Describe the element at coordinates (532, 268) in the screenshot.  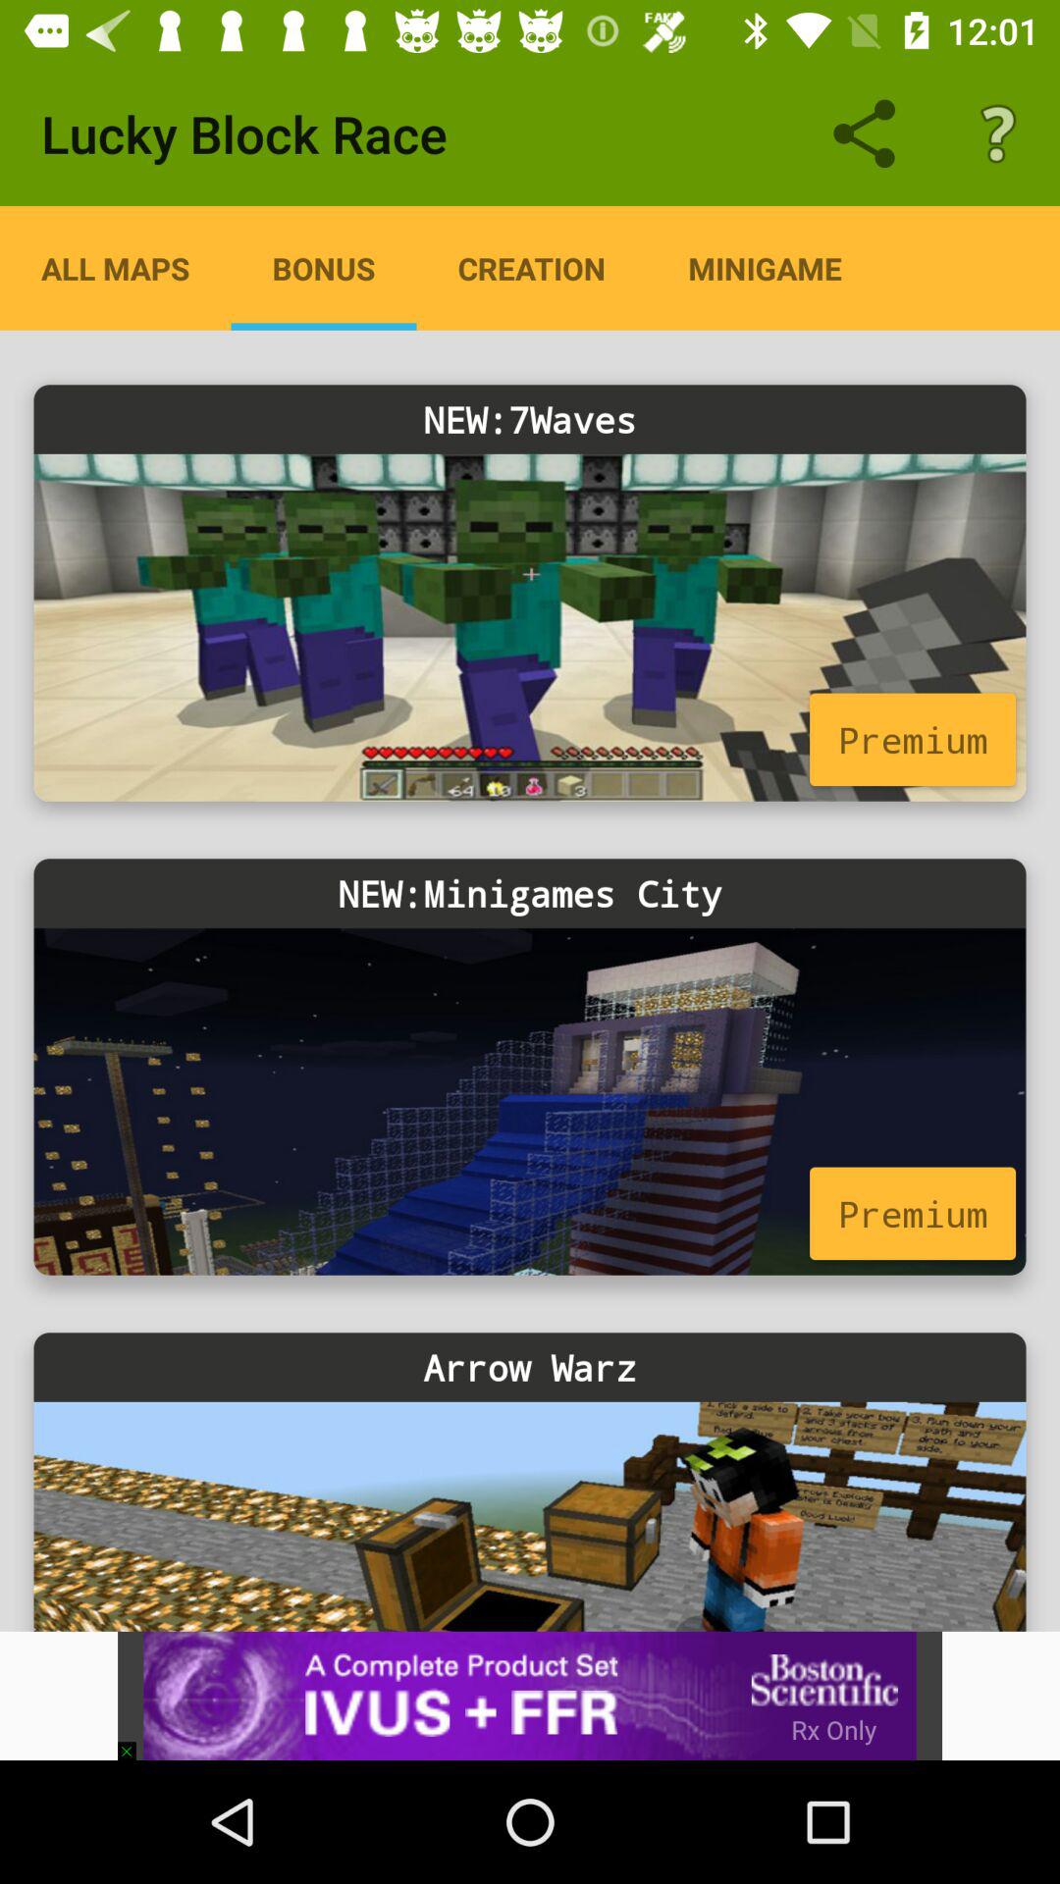
I see `tap the item to the right of the bonus icon` at that location.